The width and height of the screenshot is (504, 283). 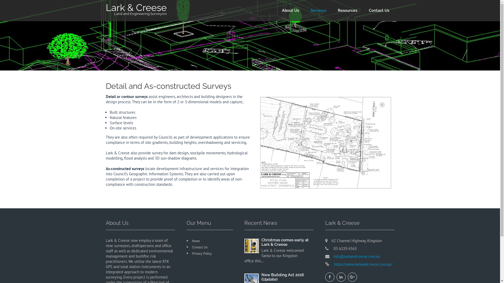 I want to click on info@larkandcreese.com.au, so click(x=356, y=256).